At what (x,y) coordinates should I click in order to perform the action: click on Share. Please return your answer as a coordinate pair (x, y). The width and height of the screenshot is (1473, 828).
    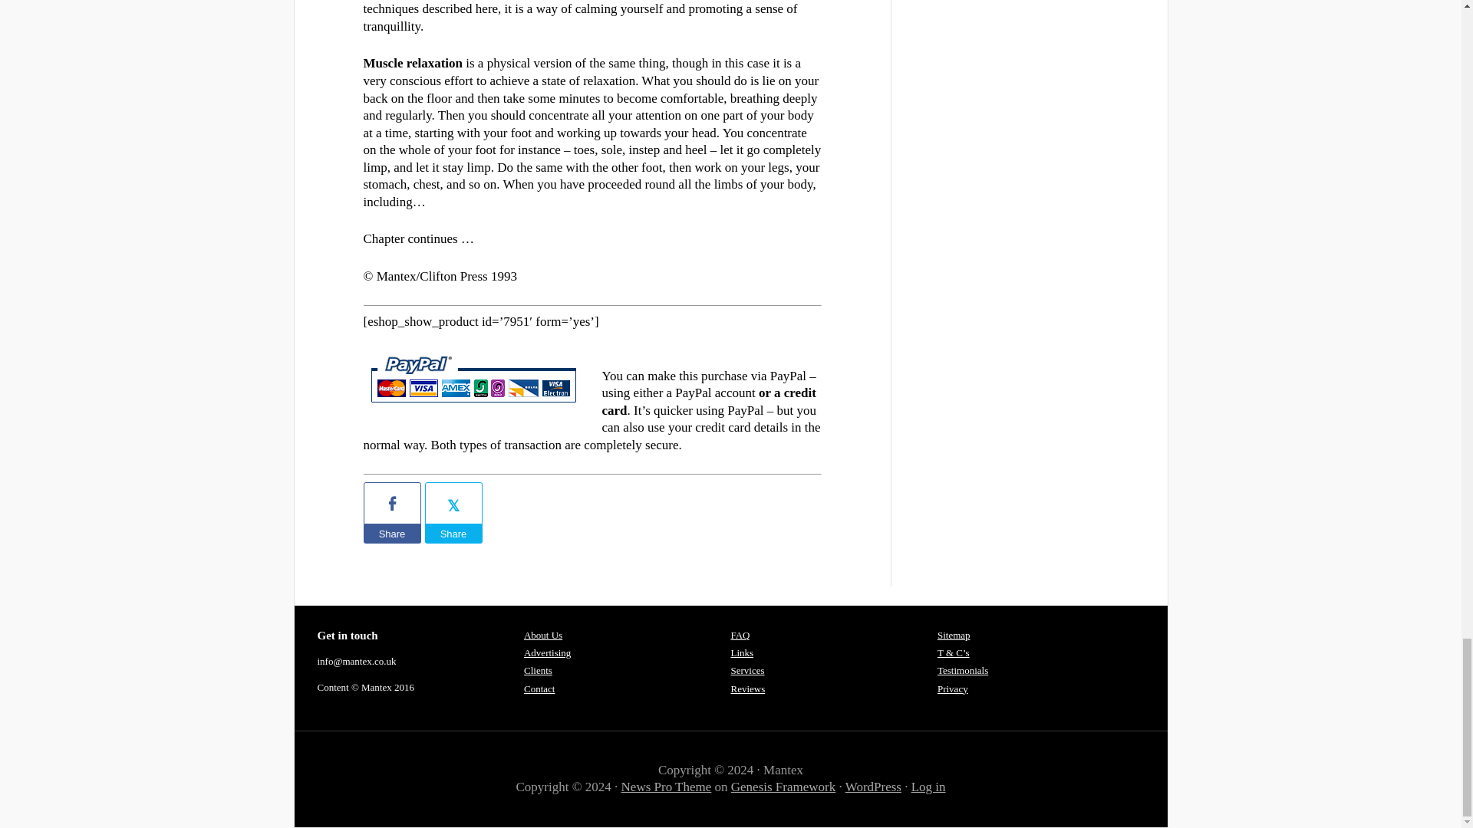
    Looking at the image, I should click on (393, 534).